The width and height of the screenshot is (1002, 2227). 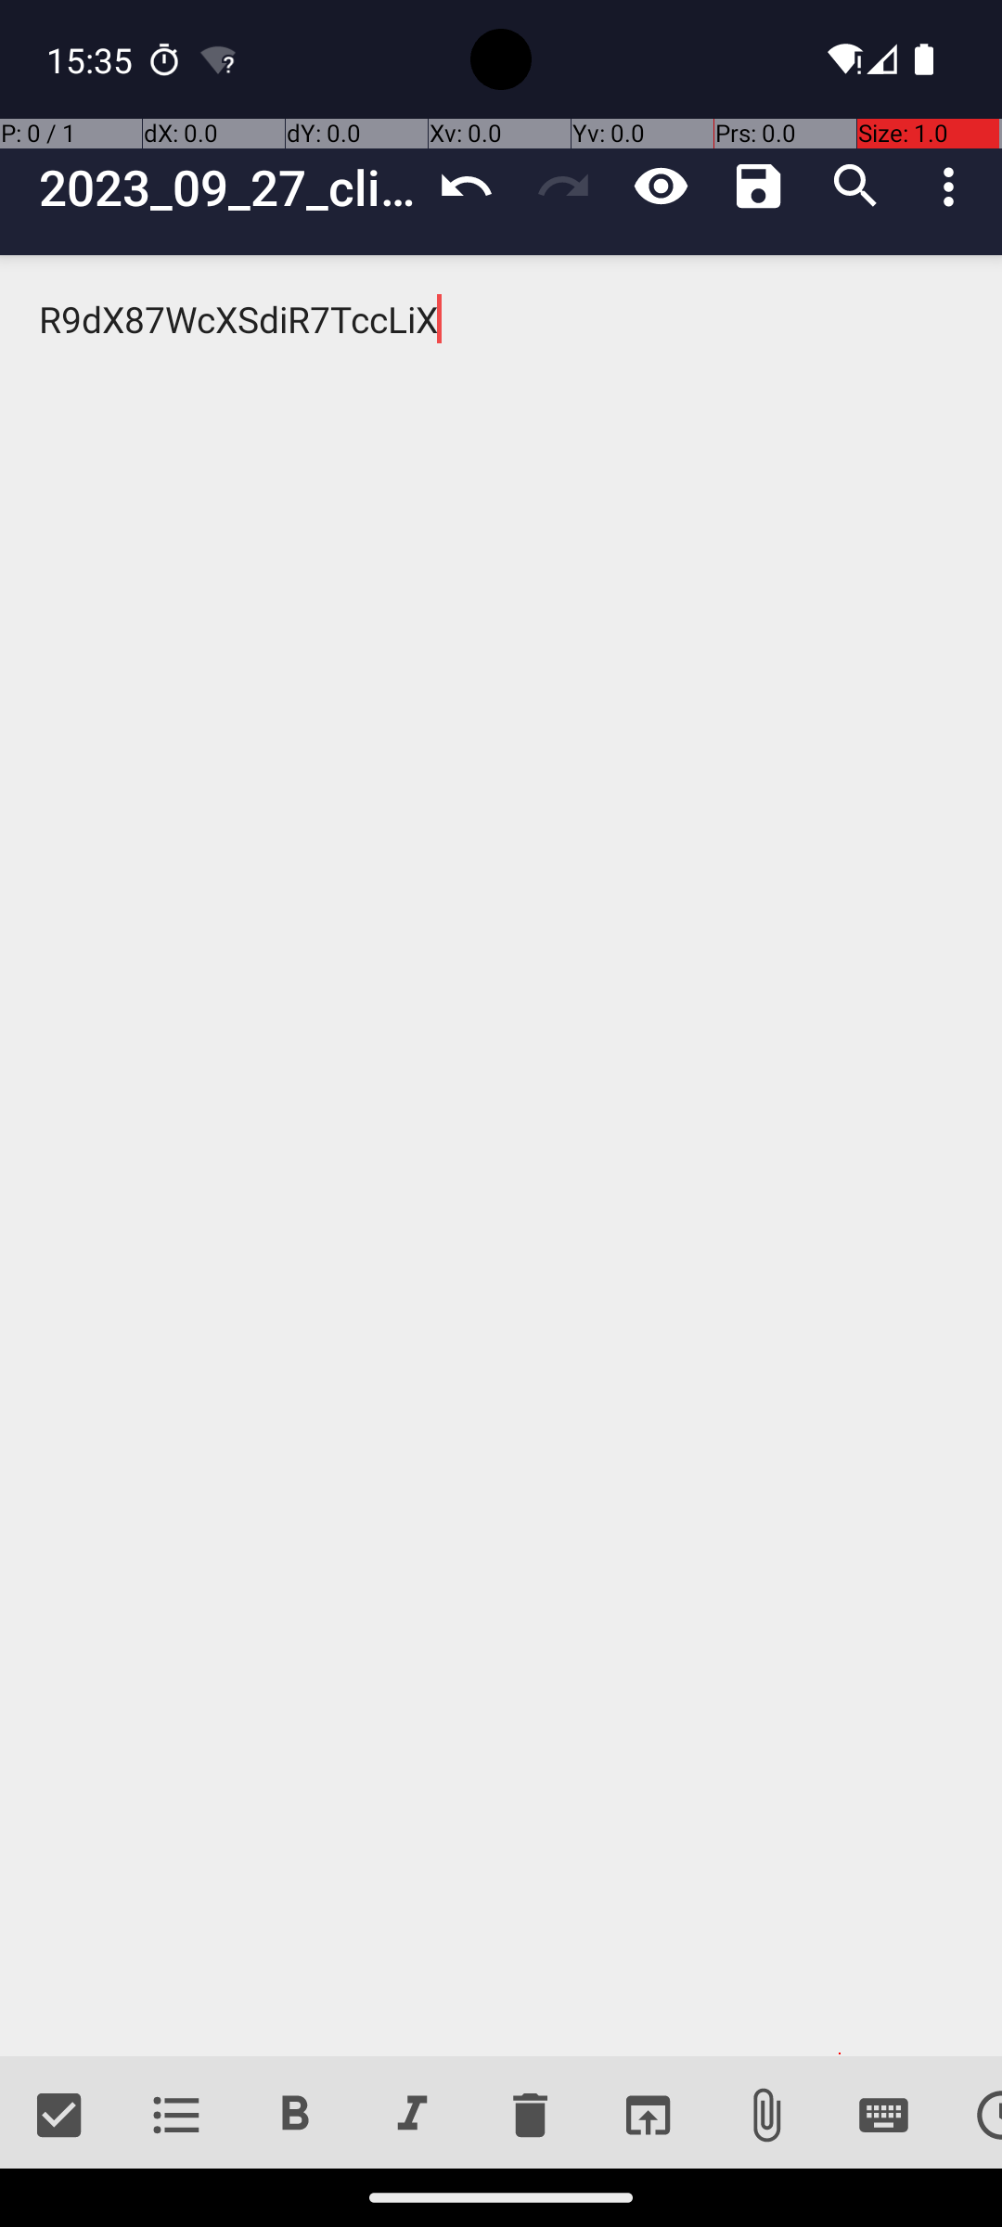 What do you see at coordinates (530, 2116) in the screenshot?
I see `Delete lines` at bounding box center [530, 2116].